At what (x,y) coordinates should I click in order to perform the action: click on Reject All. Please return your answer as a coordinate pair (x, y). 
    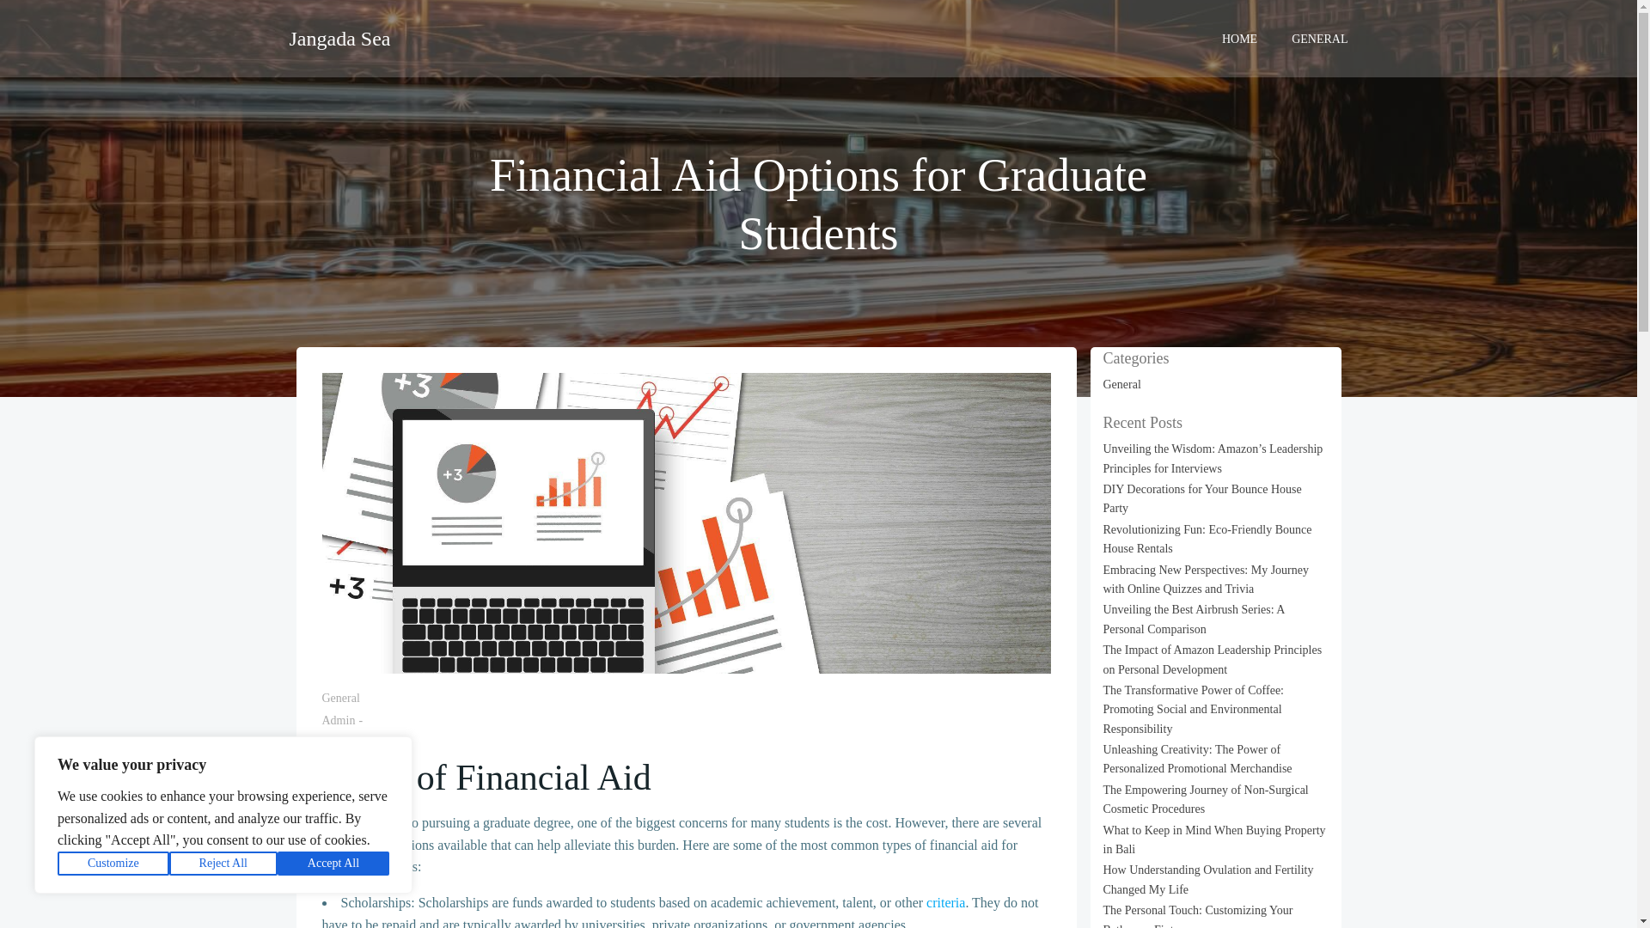
    Looking at the image, I should click on (223, 864).